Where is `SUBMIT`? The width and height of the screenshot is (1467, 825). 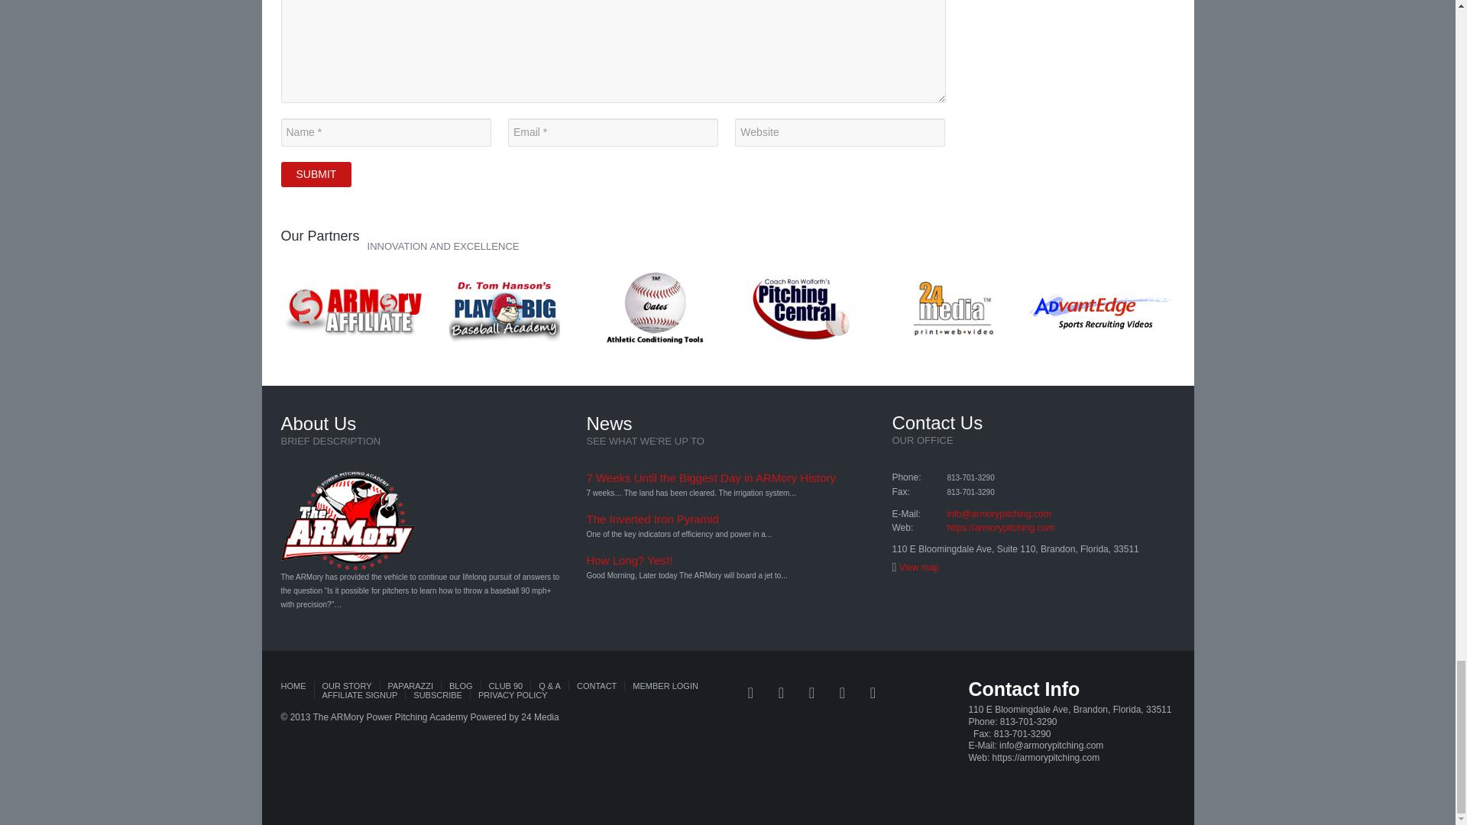
SUBMIT is located at coordinates (316, 174).